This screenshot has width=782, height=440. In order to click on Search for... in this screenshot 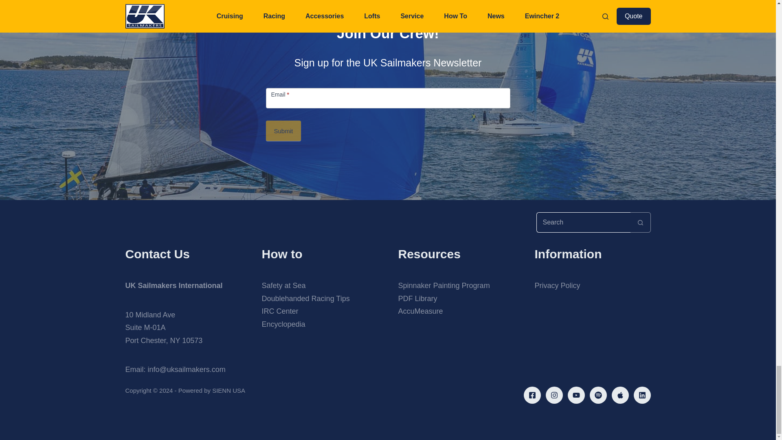, I will do `click(283, 285)`.